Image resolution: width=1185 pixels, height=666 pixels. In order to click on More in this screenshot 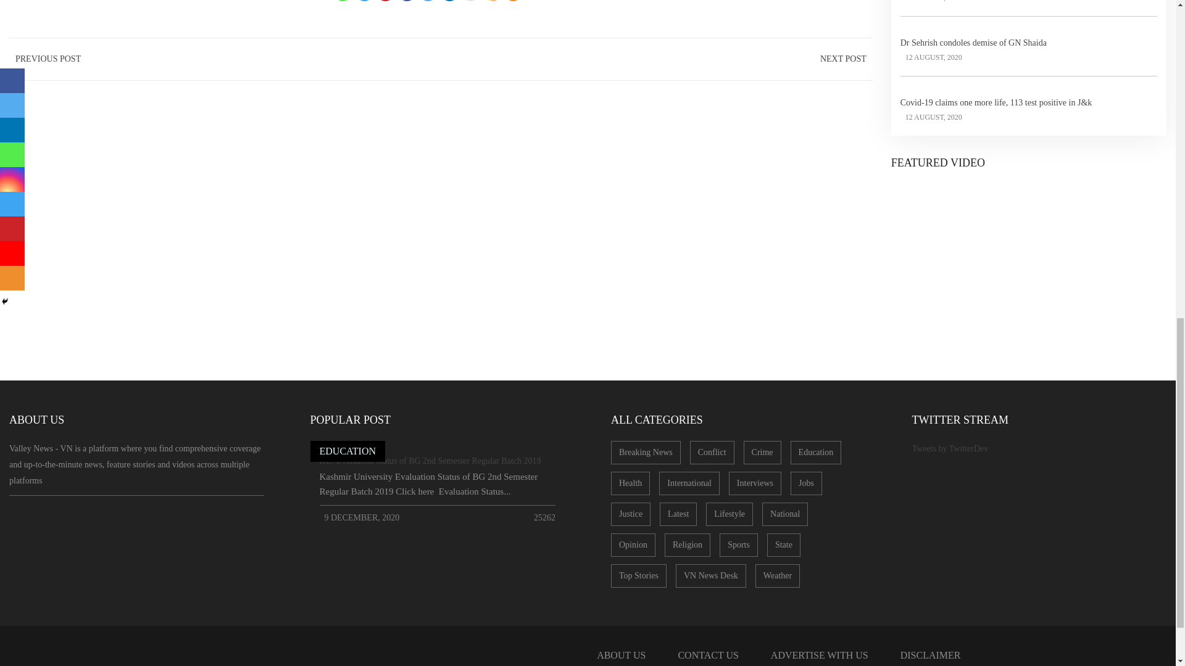, I will do `click(512, 1)`.